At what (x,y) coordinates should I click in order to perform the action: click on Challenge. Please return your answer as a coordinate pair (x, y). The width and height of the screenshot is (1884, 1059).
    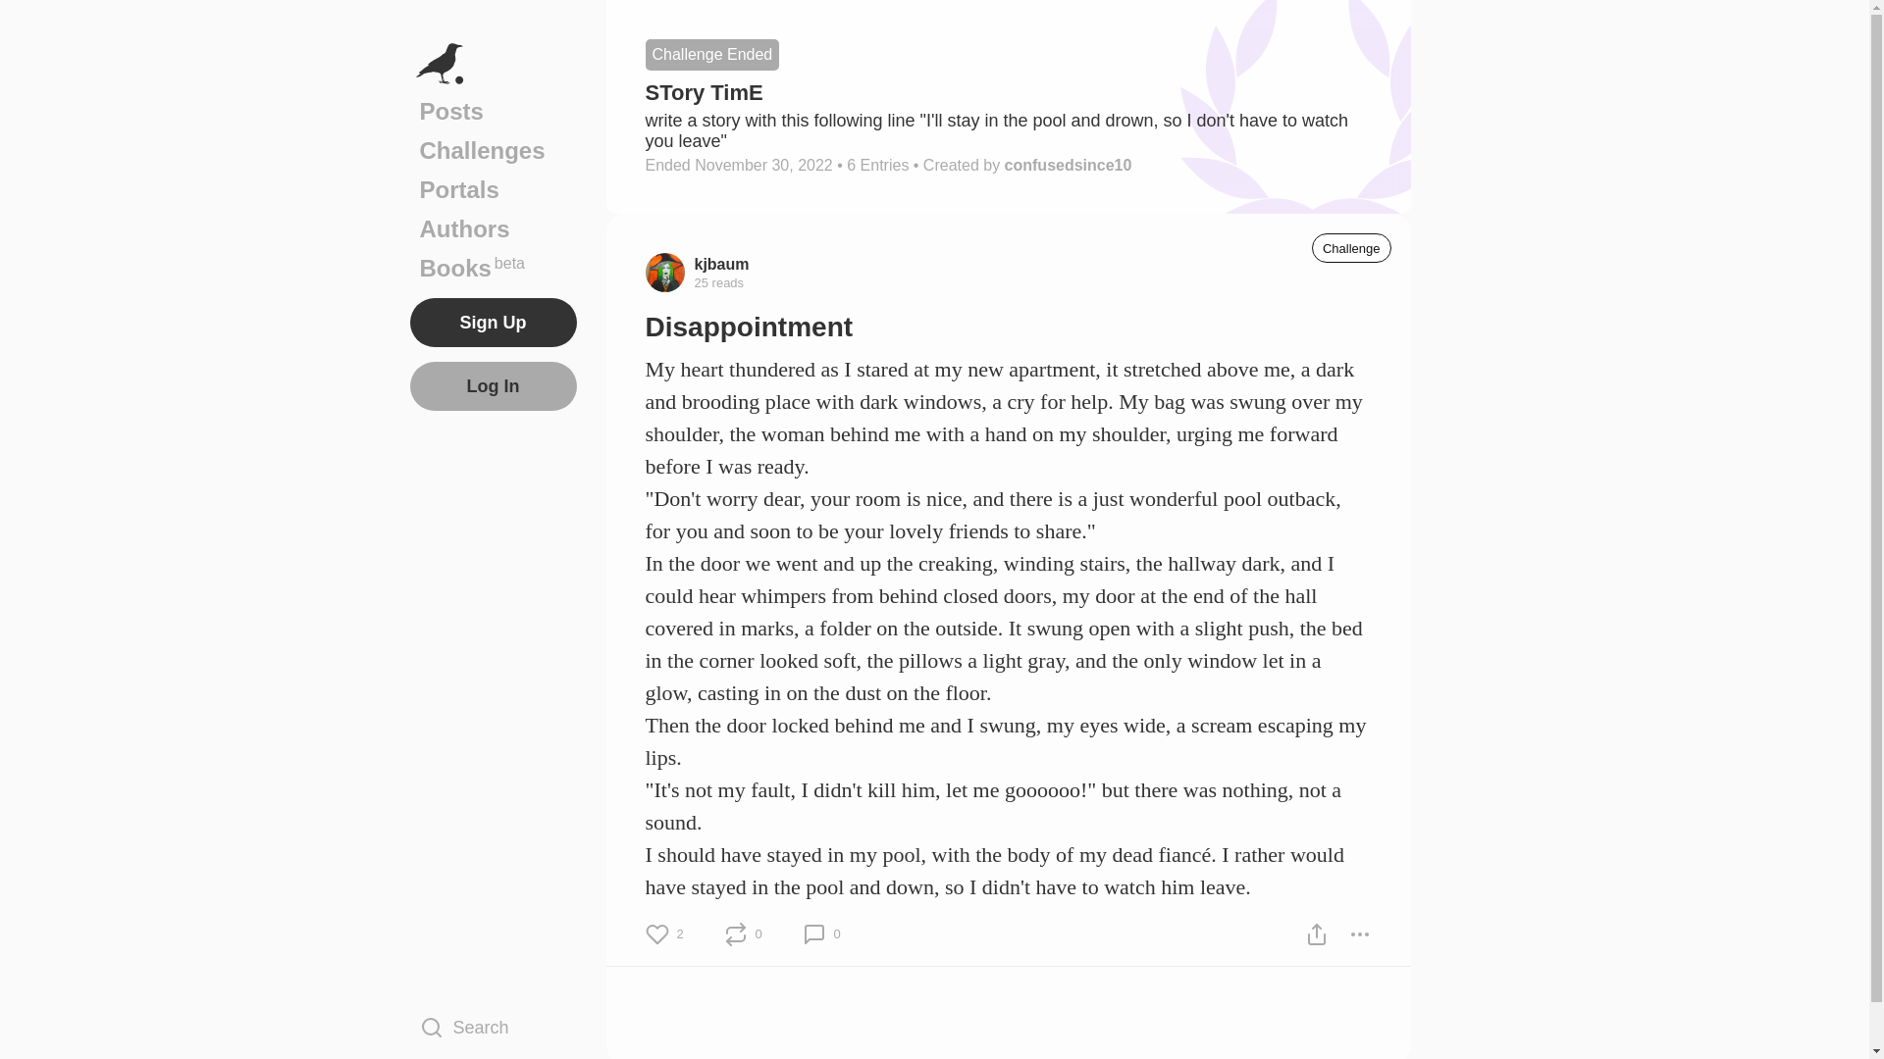
    Looking at the image, I should click on (1351, 247).